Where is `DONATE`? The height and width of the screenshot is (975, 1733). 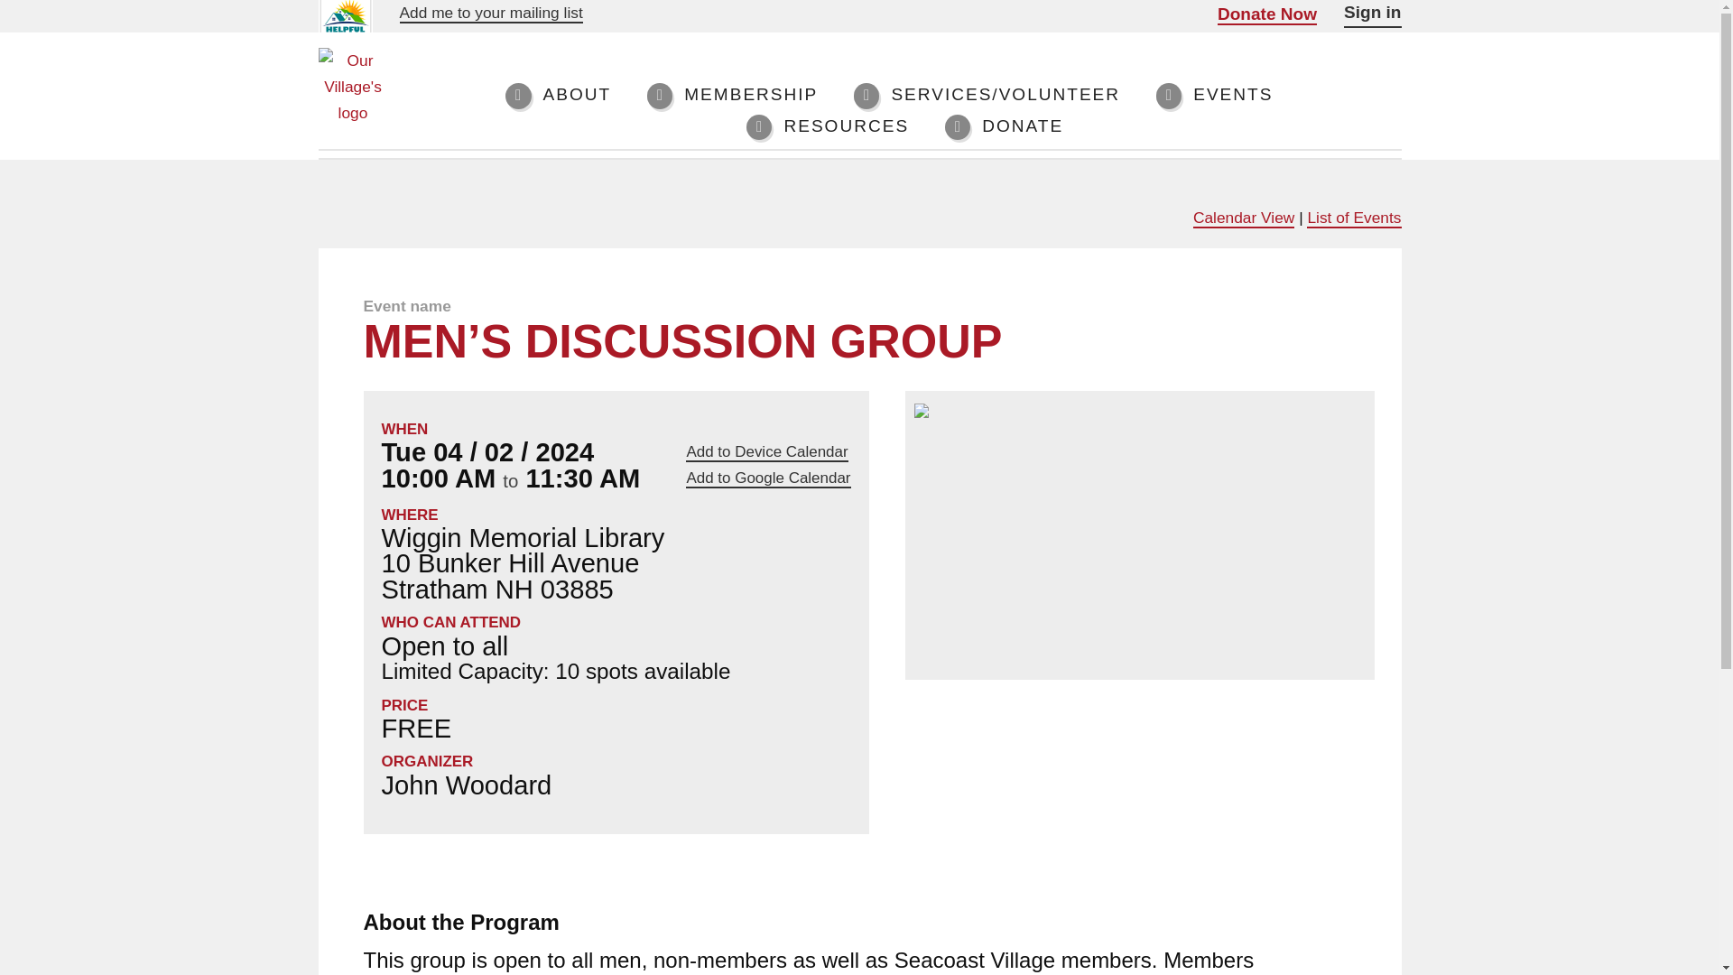
DONATE is located at coordinates (1004, 126).